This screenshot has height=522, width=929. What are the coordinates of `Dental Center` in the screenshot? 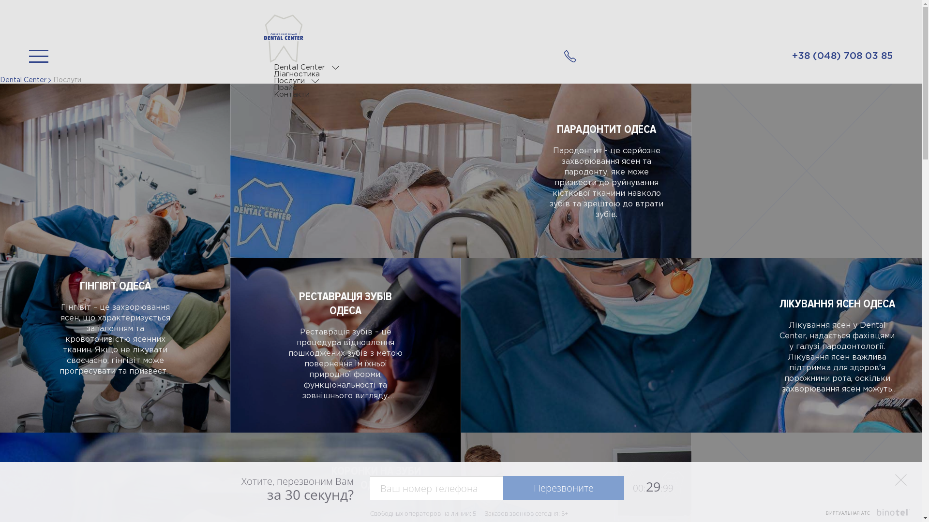 It's located at (300, 68).